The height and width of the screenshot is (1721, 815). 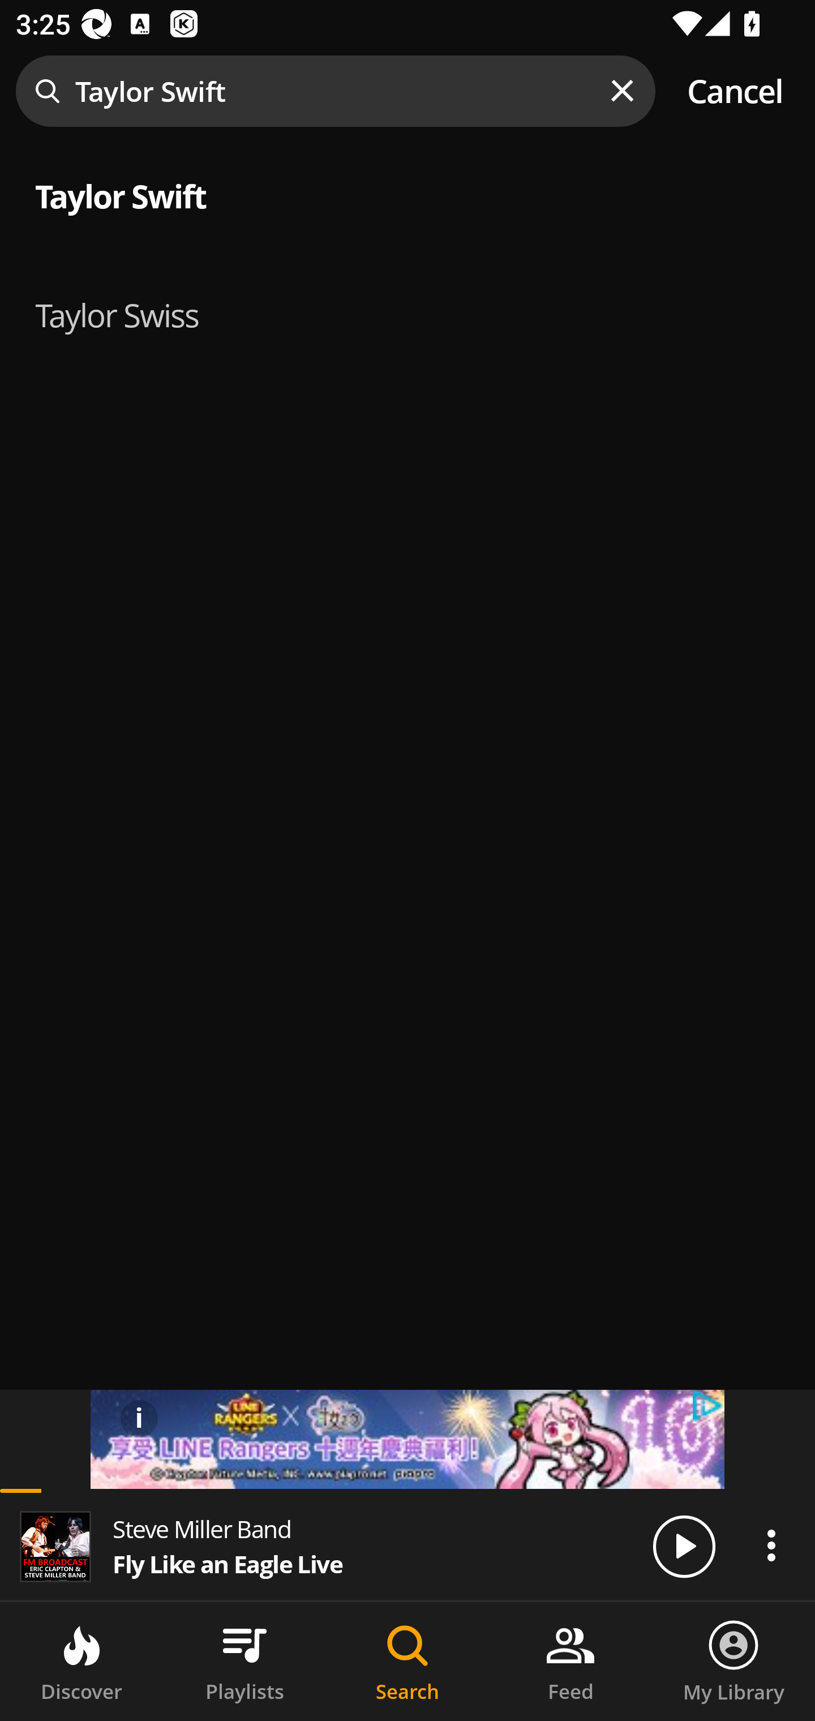 What do you see at coordinates (570, 1662) in the screenshot?
I see `Feed` at bounding box center [570, 1662].